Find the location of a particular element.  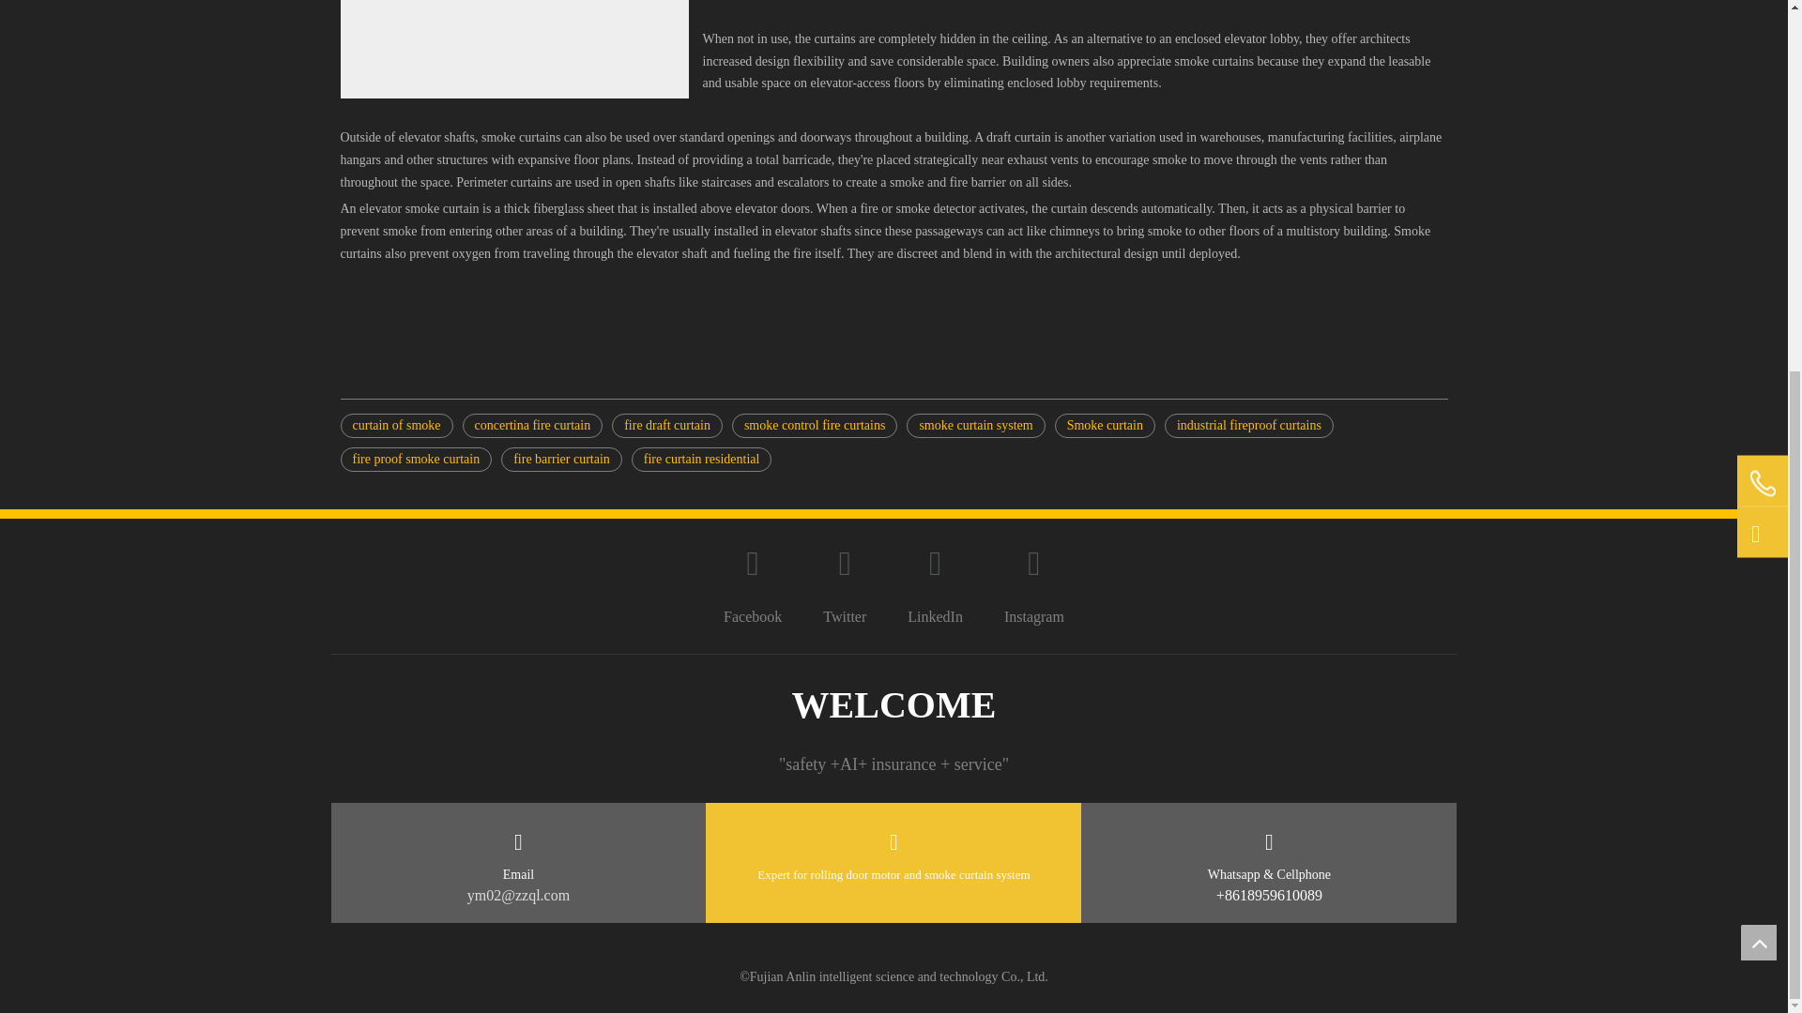

curtain of smoke is located at coordinates (396, 425).